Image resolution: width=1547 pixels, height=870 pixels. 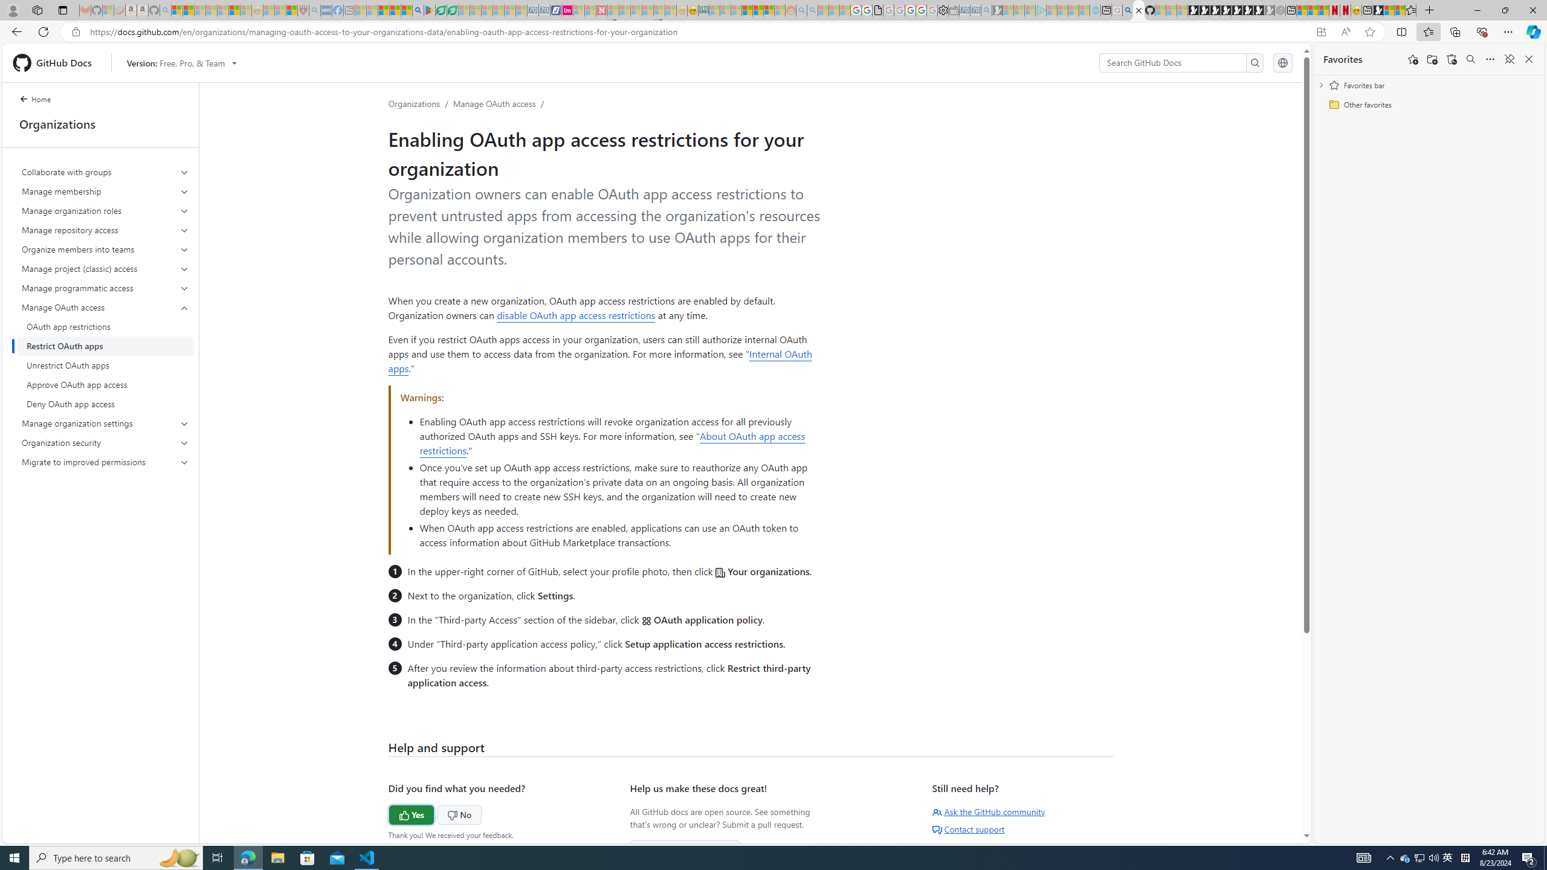 I want to click on Manage project (classic) access, so click(x=105, y=268).